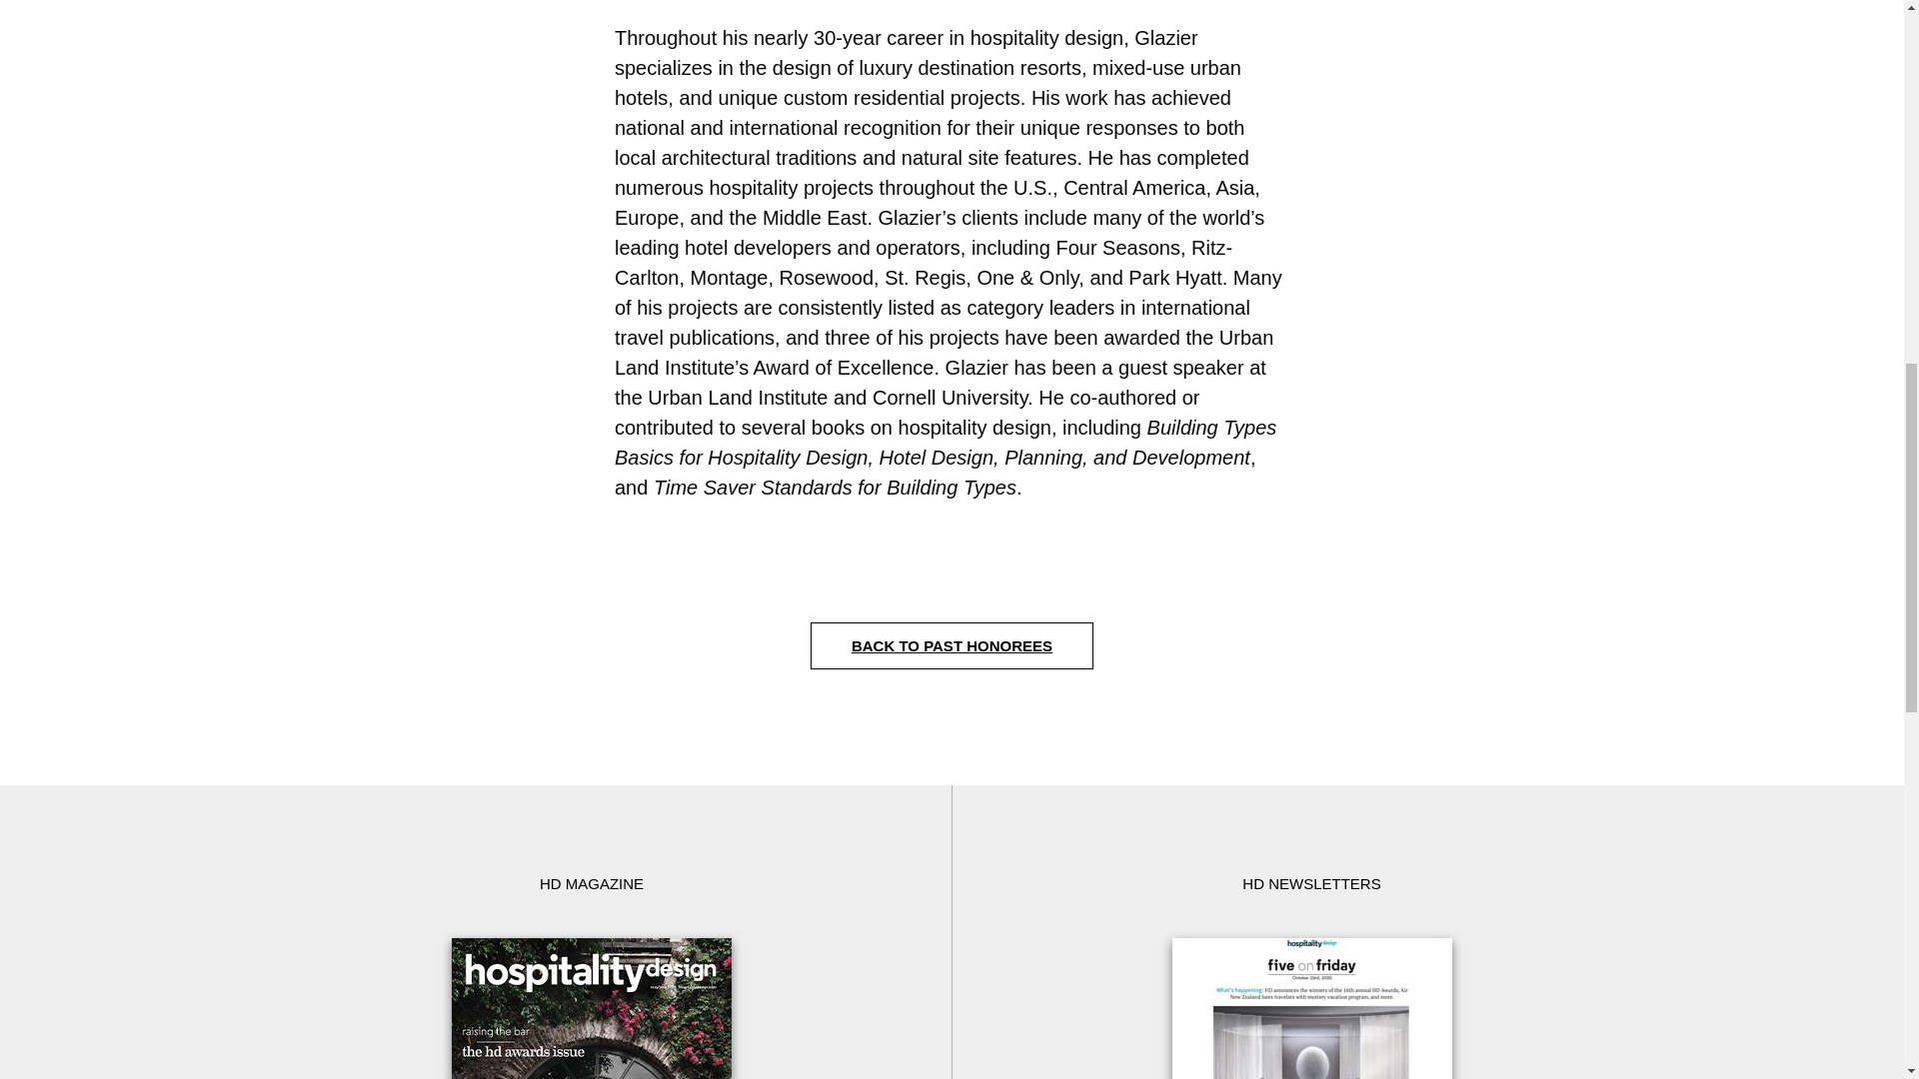 The width and height of the screenshot is (1919, 1079). I want to click on BACK TO PAST HONOREES, so click(952, 645).